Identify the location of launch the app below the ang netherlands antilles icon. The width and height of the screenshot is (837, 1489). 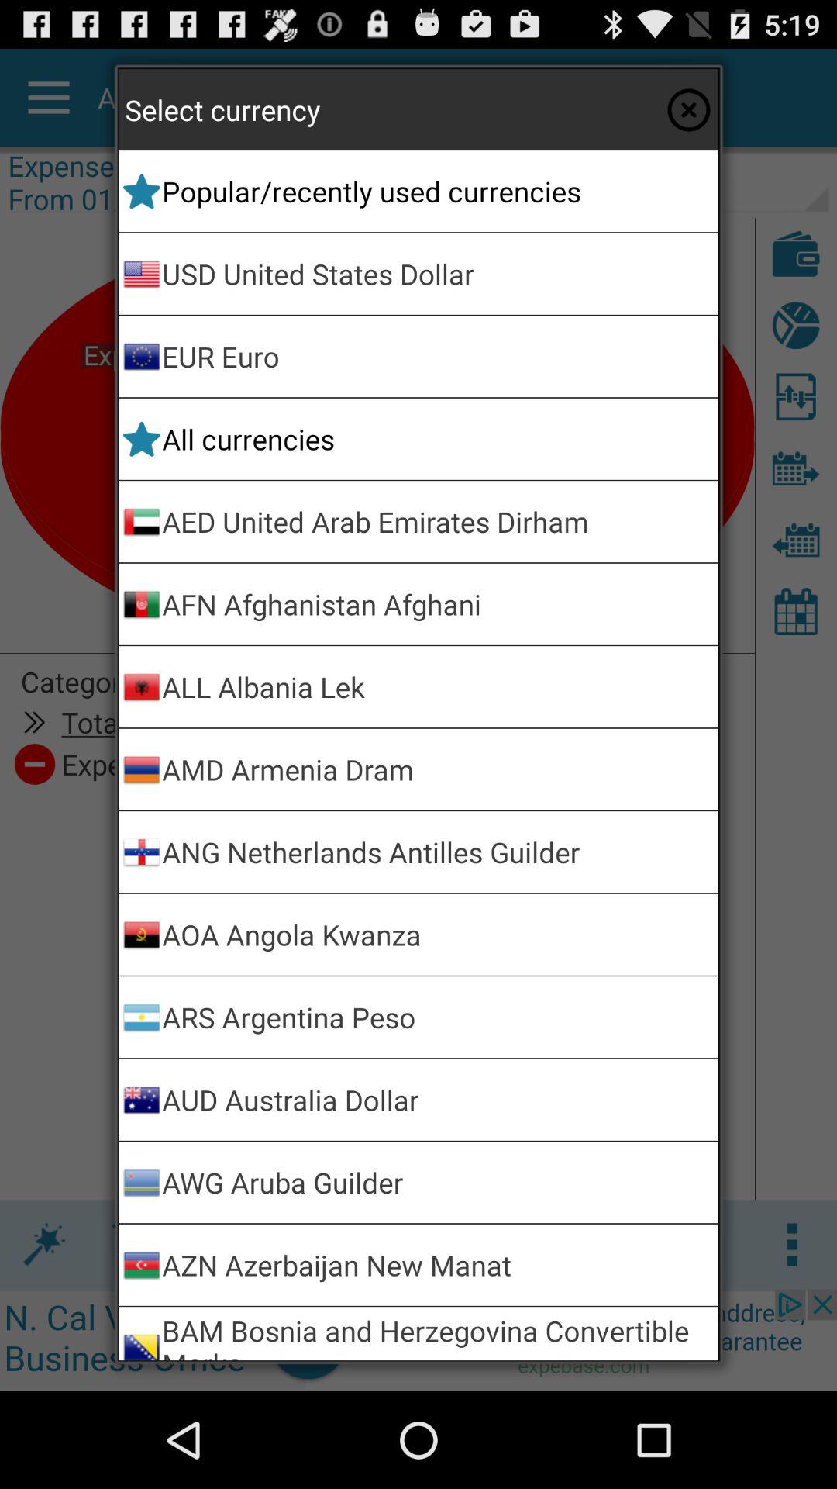
(437, 934).